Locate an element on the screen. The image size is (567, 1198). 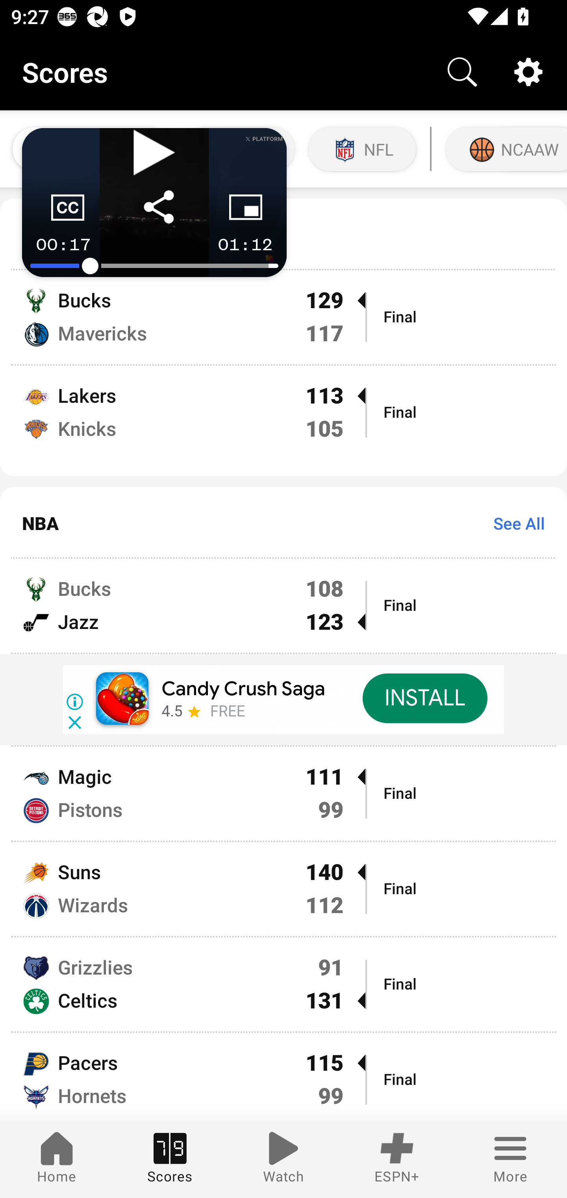
Settings is located at coordinates (528, 72).